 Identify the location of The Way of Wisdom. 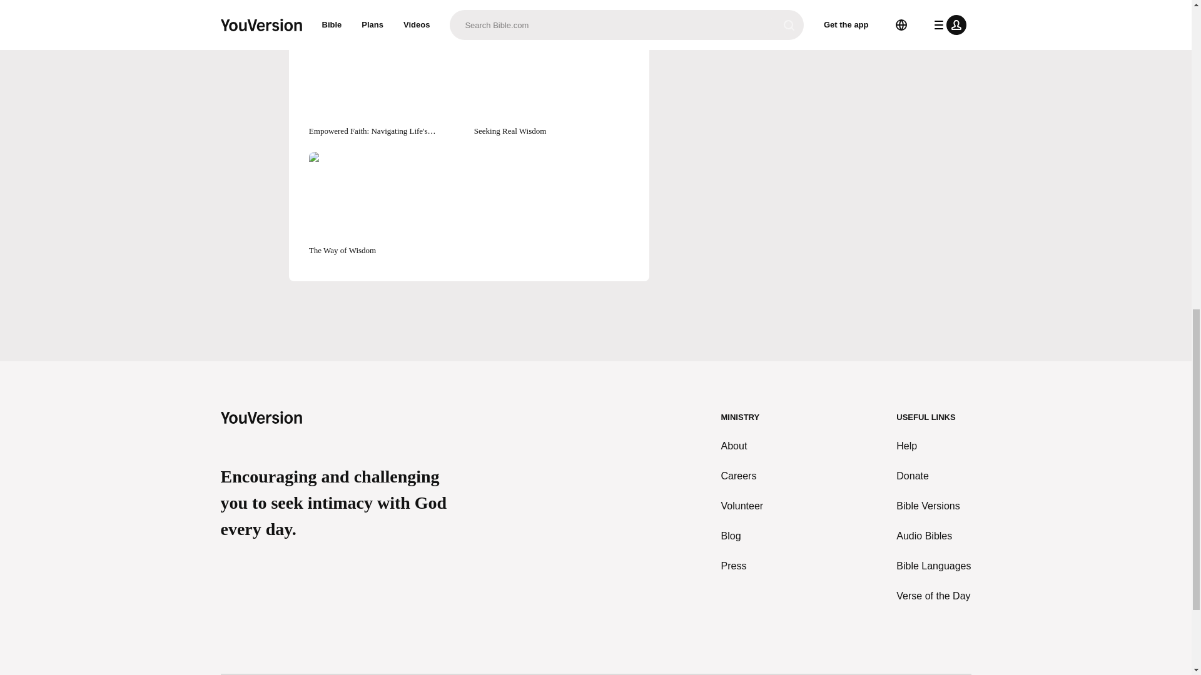
(386, 204).